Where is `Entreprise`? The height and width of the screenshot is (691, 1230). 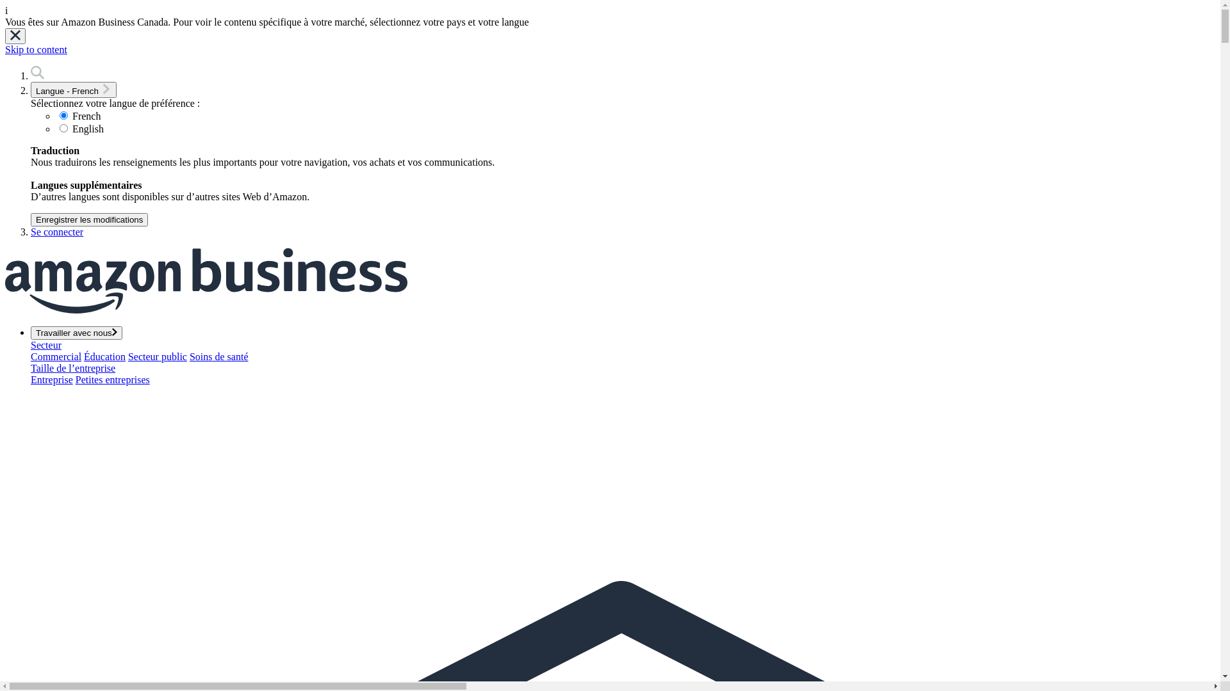 Entreprise is located at coordinates (52, 380).